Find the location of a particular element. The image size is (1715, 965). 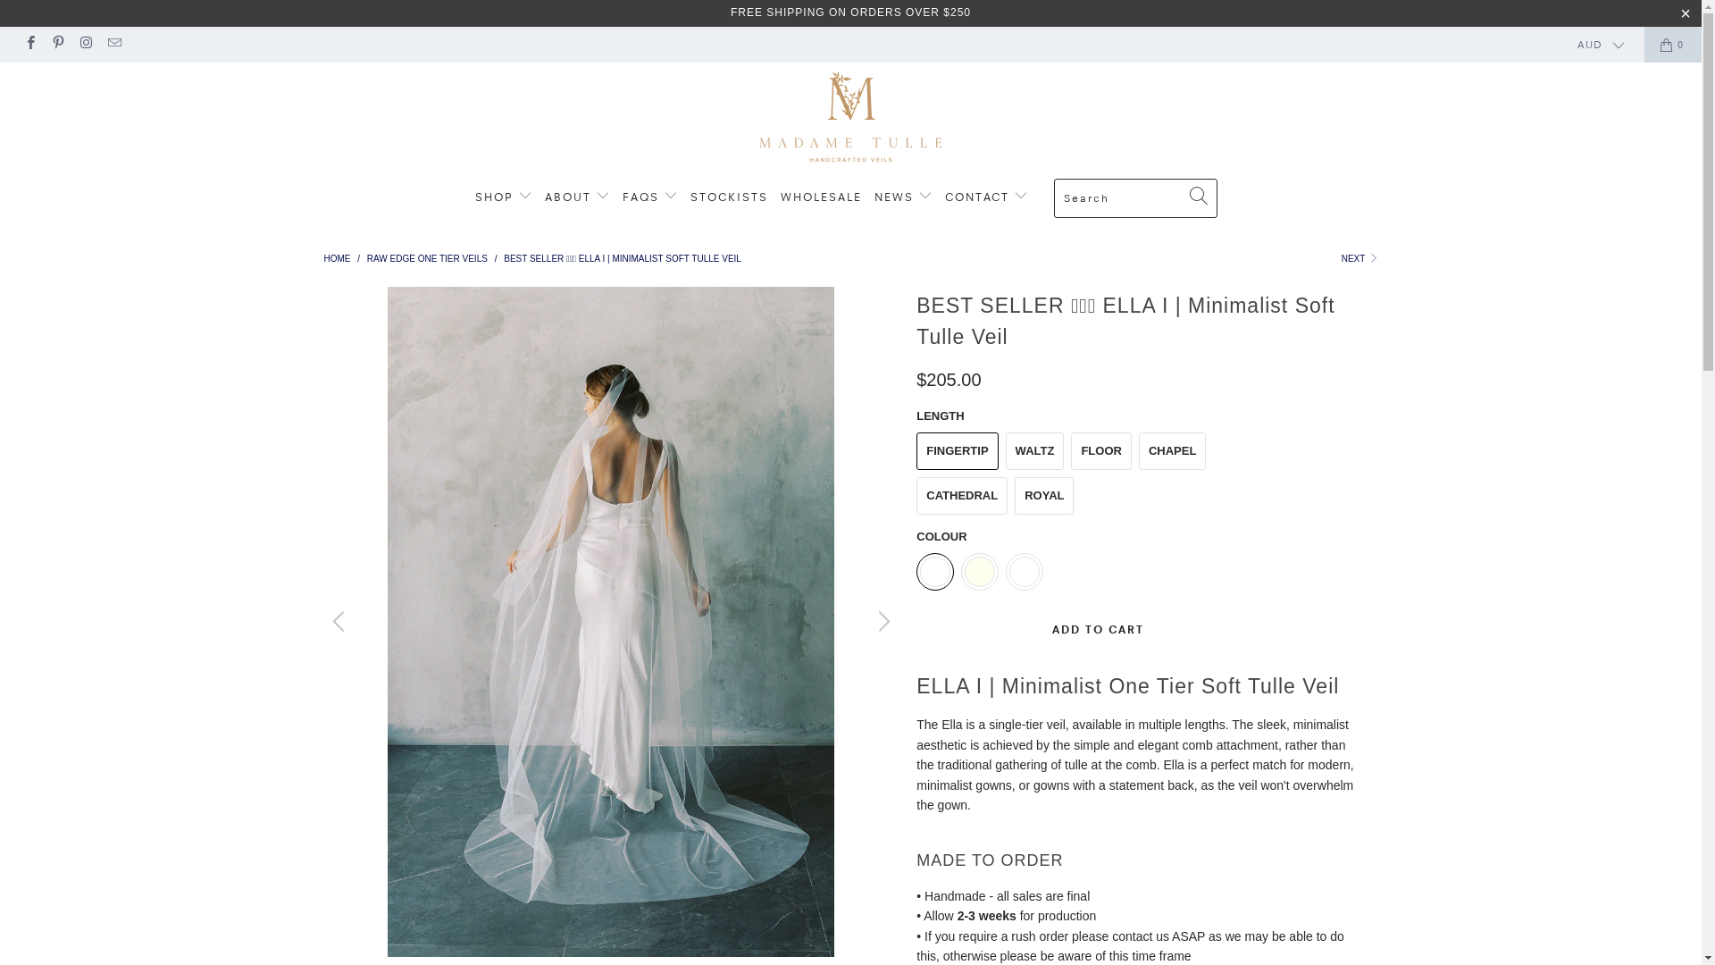

CONTACT is located at coordinates (986, 196).